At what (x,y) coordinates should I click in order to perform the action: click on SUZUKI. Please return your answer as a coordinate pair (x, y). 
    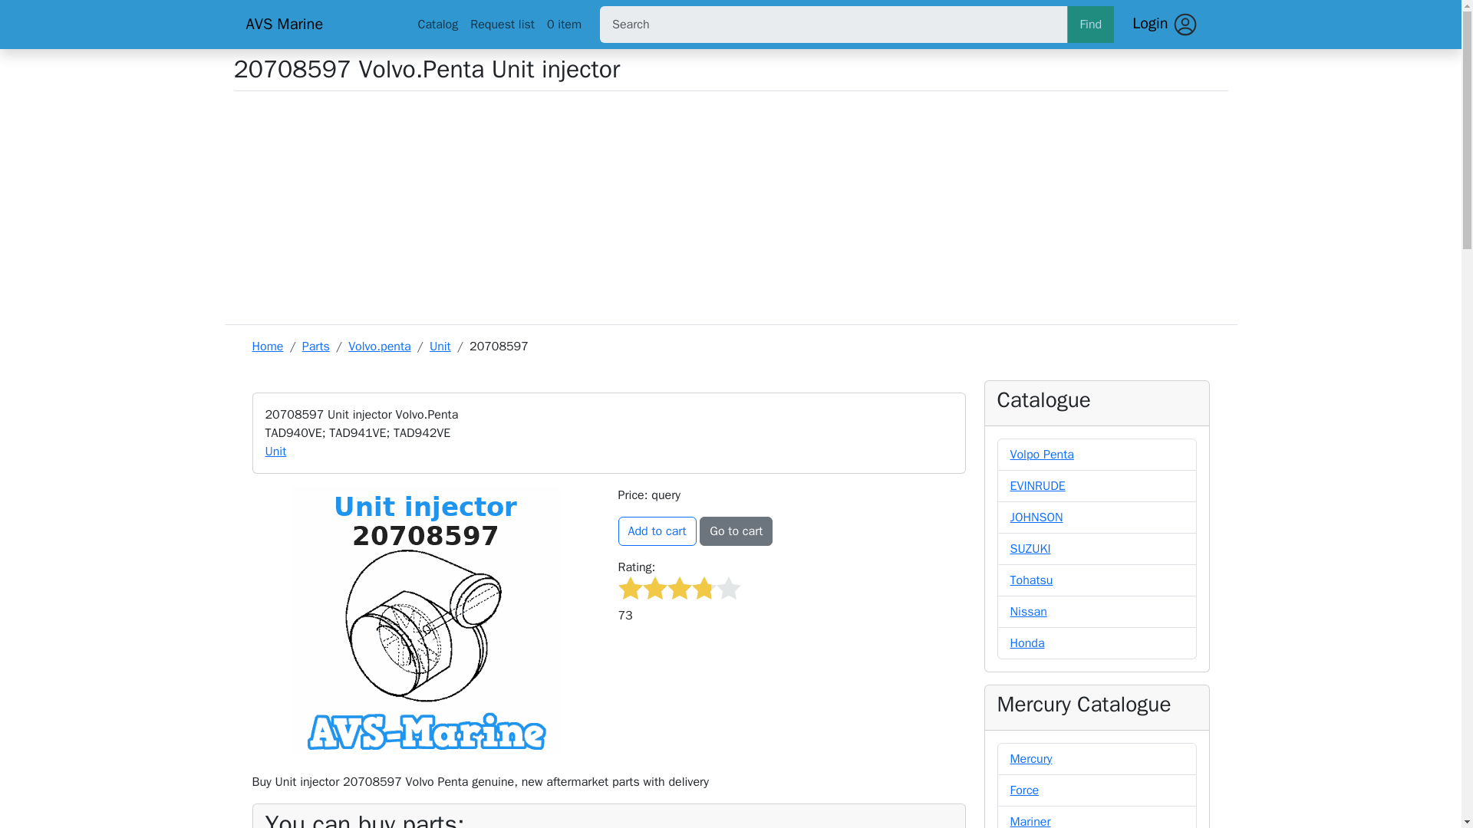
    Looking at the image, I should click on (1030, 549).